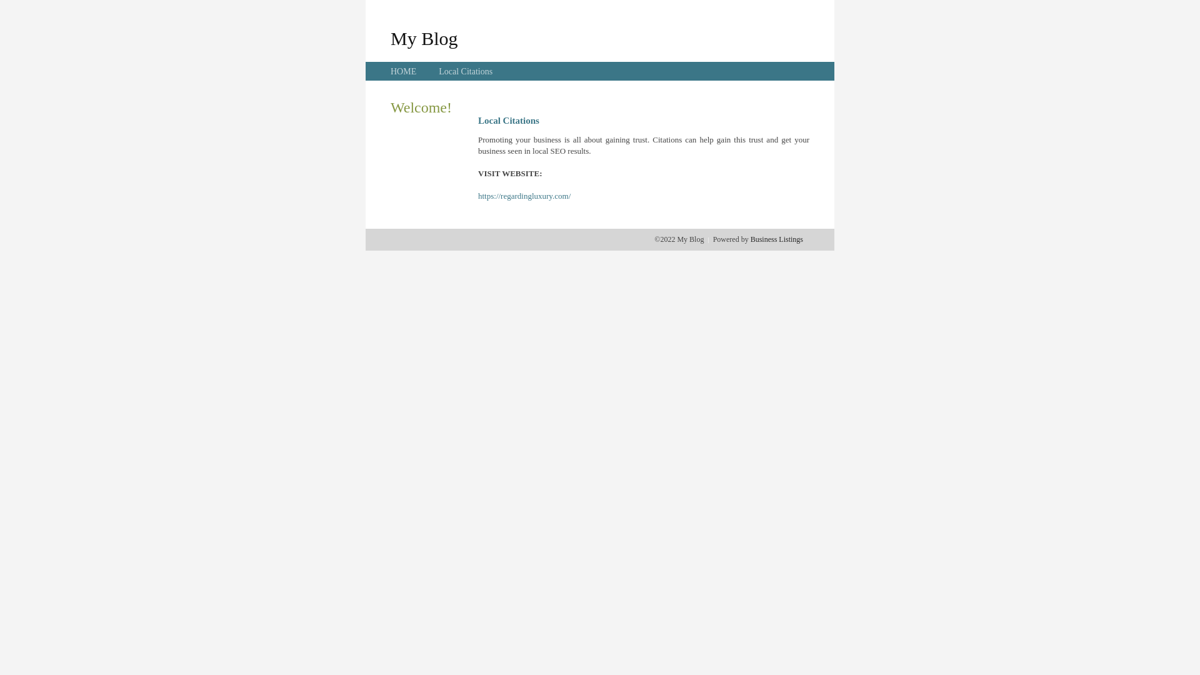 This screenshot has height=675, width=1200. I want to click on Local Citations, so click(466, 71).